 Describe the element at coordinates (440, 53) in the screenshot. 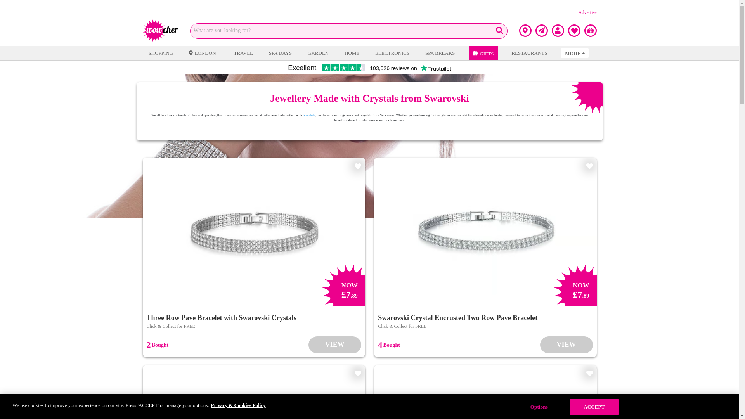

I see `SPA BREAKS` at that location.